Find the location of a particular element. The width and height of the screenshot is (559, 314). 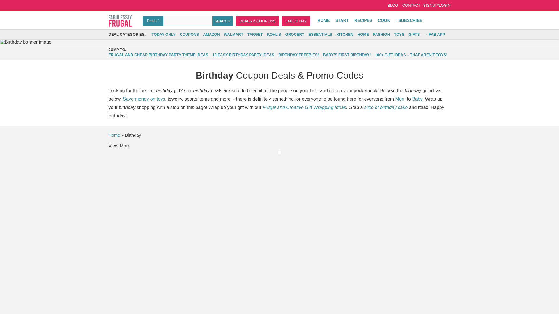

TARGET is located at coordinates (255, 34).